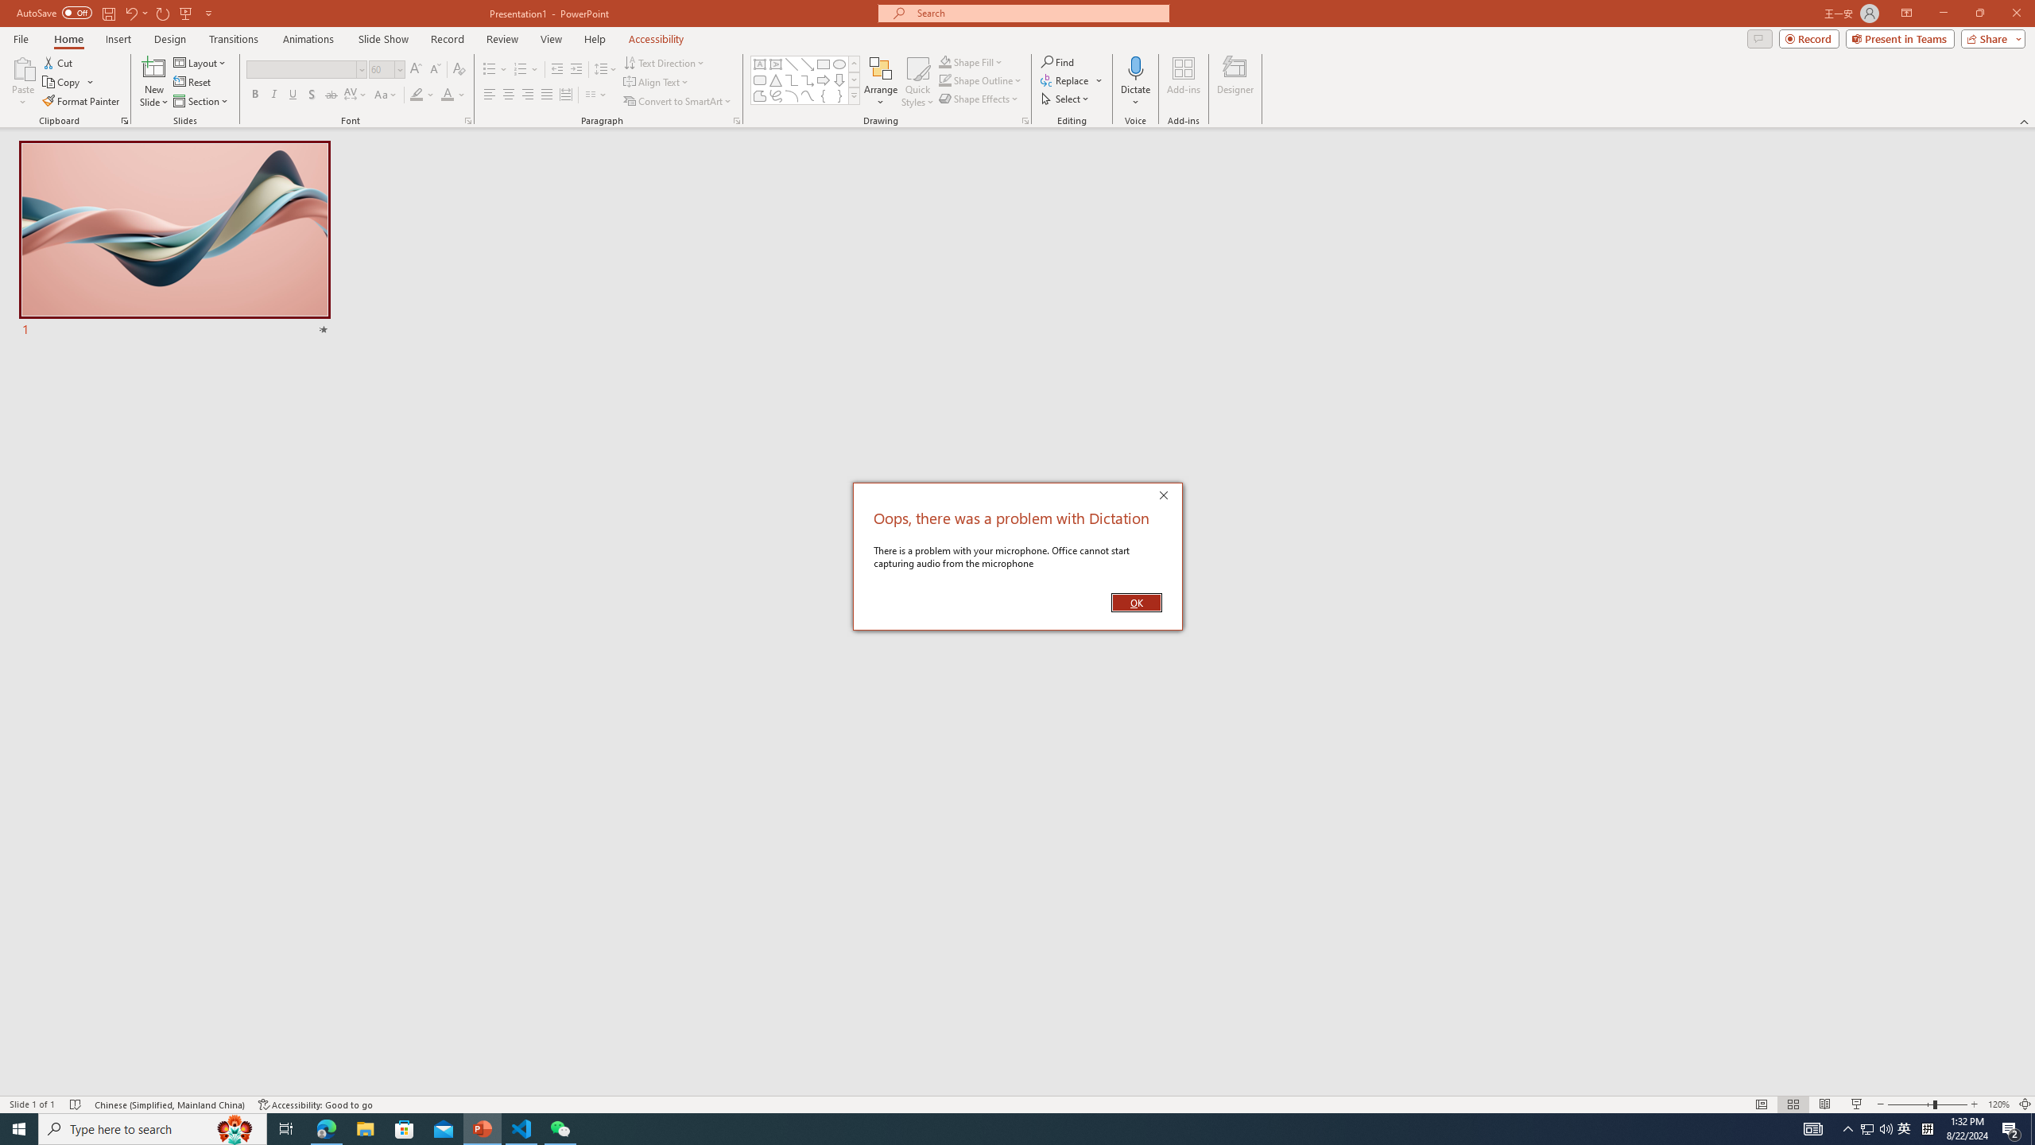 The height and width of the screenshot is (1145, 2035). What do you see at coordinates (386, 95) in the screenshot?
I see `Change Case` at bounding box center [386, 95].